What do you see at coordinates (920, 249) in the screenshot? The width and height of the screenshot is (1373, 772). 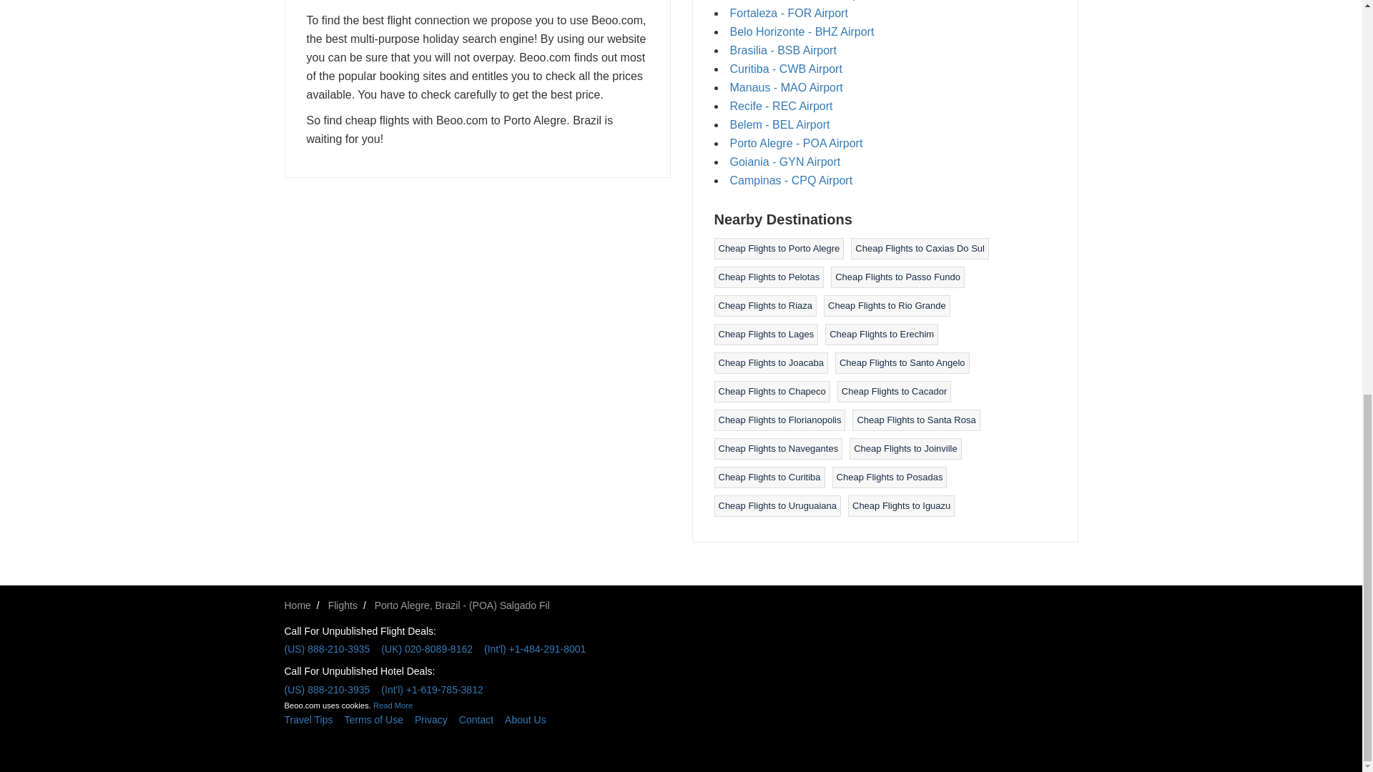 I see `Cheap Flights to Caxias Do Sul` at bounding box center [920, 249].